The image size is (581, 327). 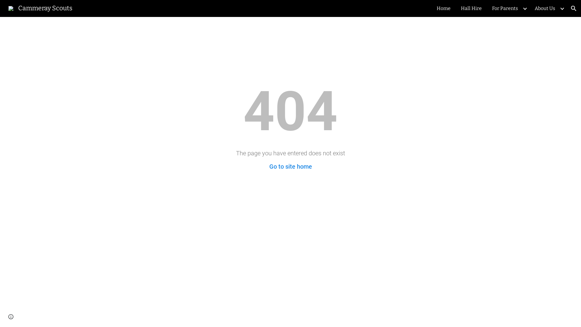 I want to click on Hall Hire, so click(x=471, y=8).